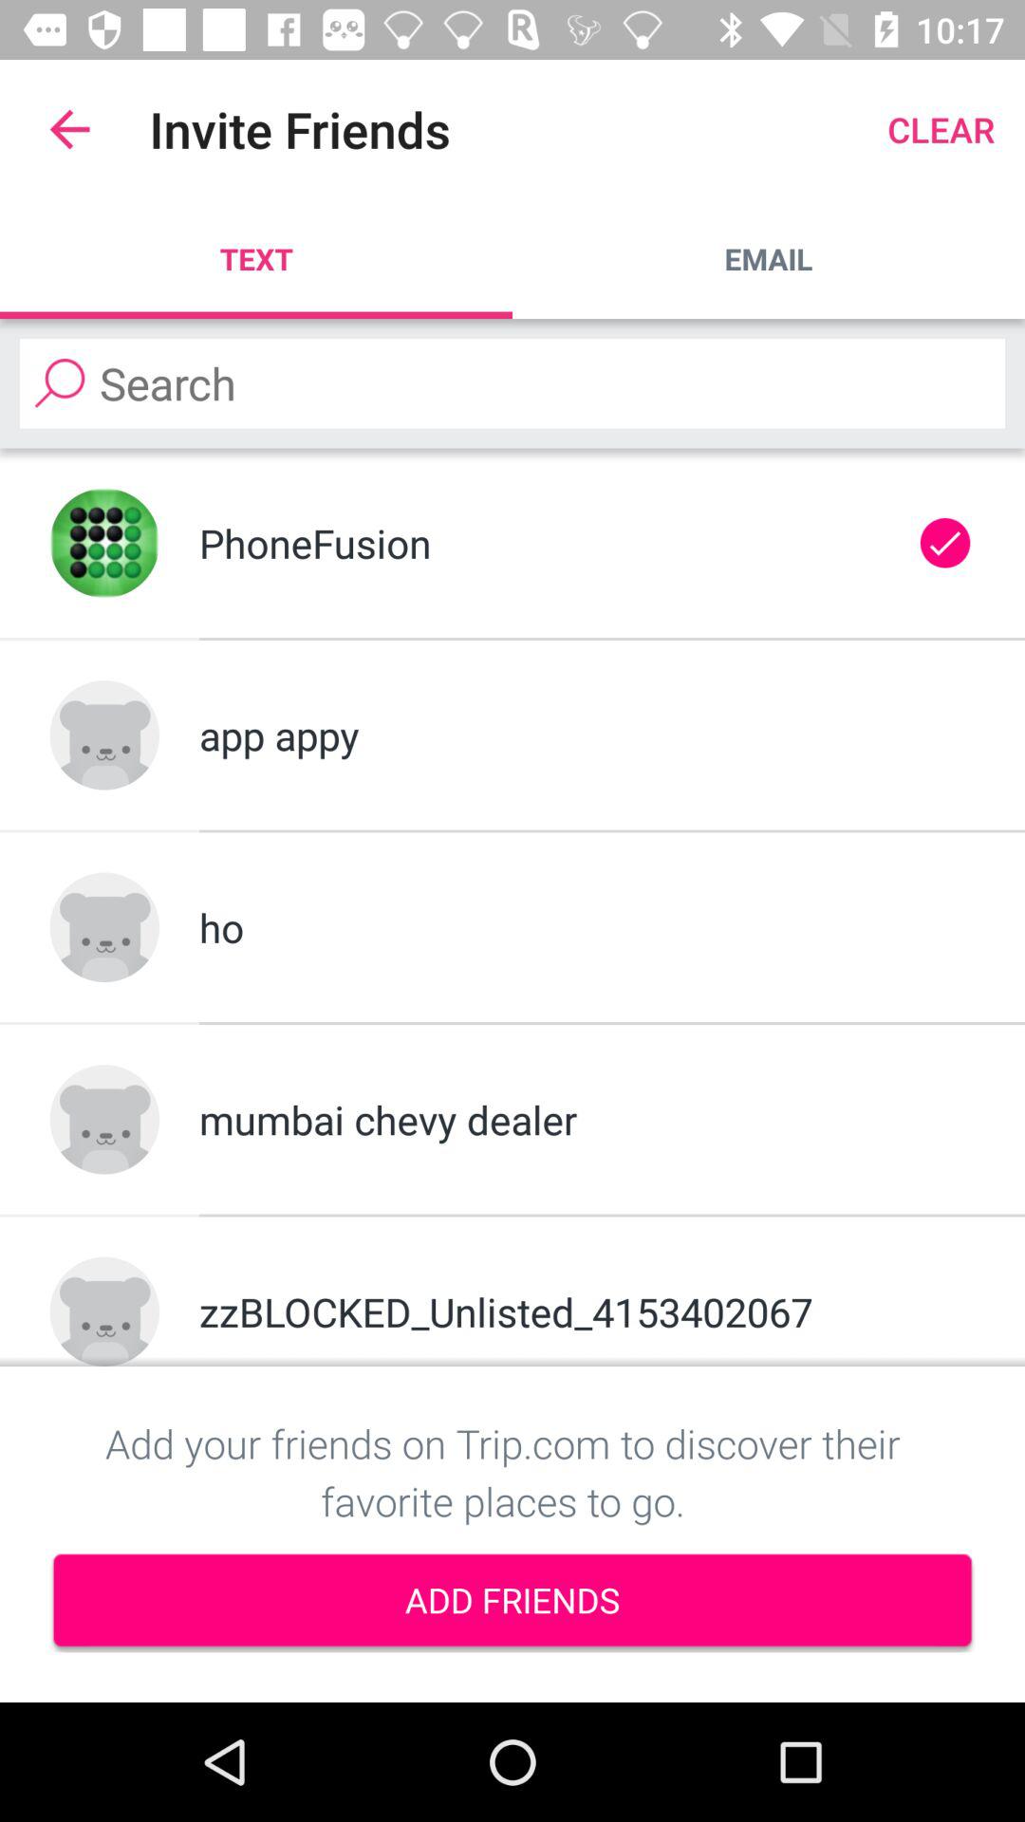  Describe the element at coordinates (69, 129) in the screenshot. I see `turn on the app next to invite friends icon` at that location.